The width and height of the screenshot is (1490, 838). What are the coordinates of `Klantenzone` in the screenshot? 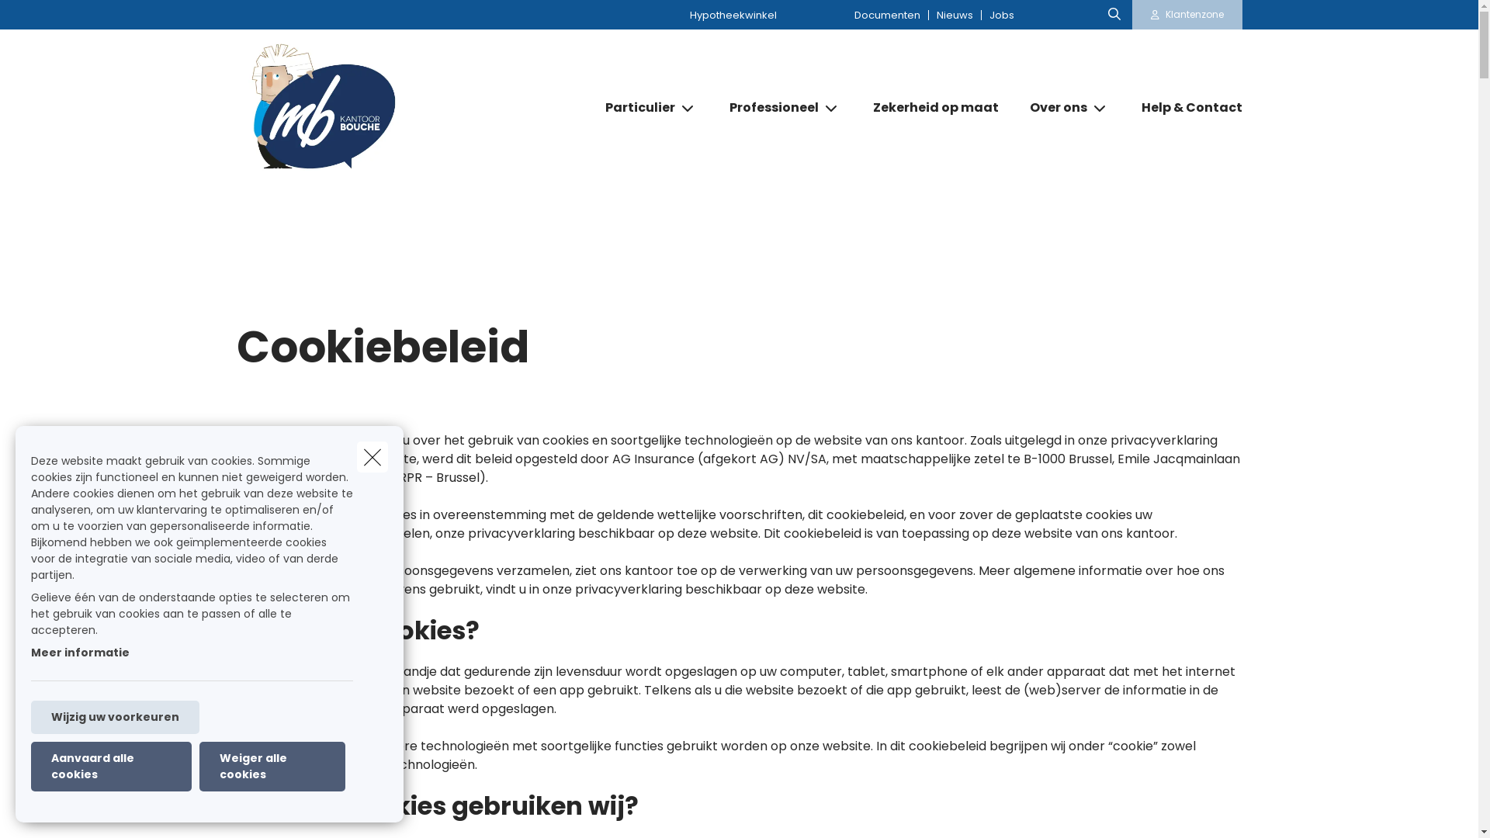 It's located at (1187, 15).